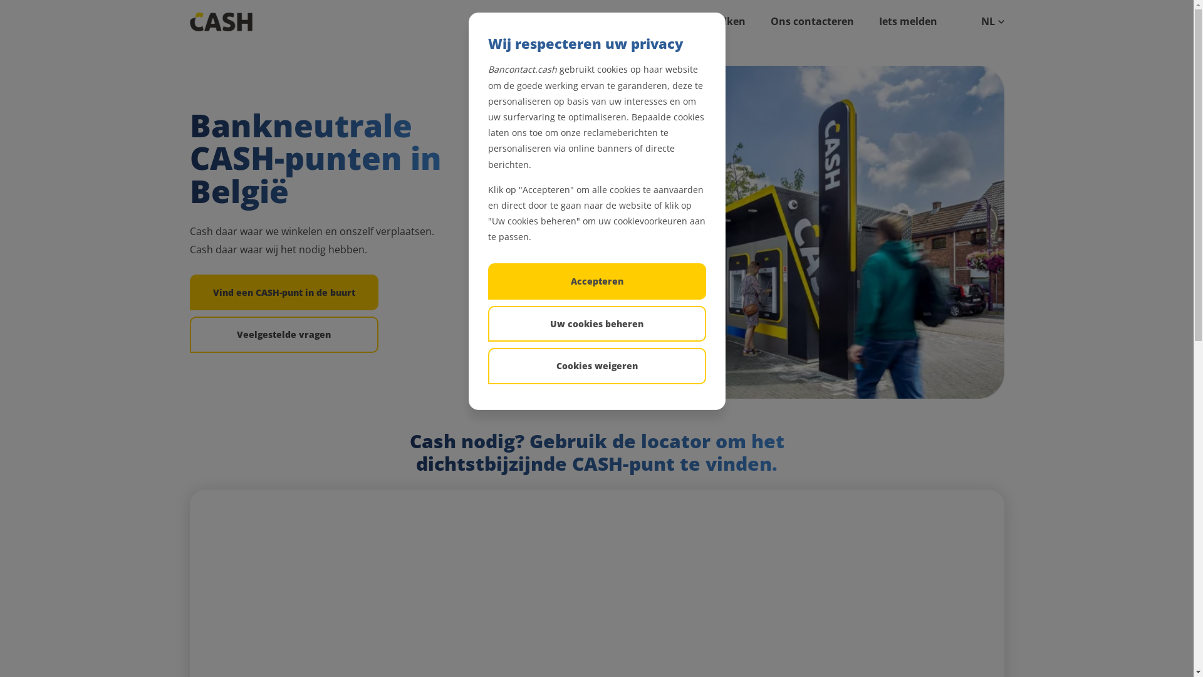 The width and height of the screenshot is (1203, 677). What do you see at coordinates (283, 335) in the screenshot?
I see `Veelgestelde vragen` at bounding box center [283, 335].